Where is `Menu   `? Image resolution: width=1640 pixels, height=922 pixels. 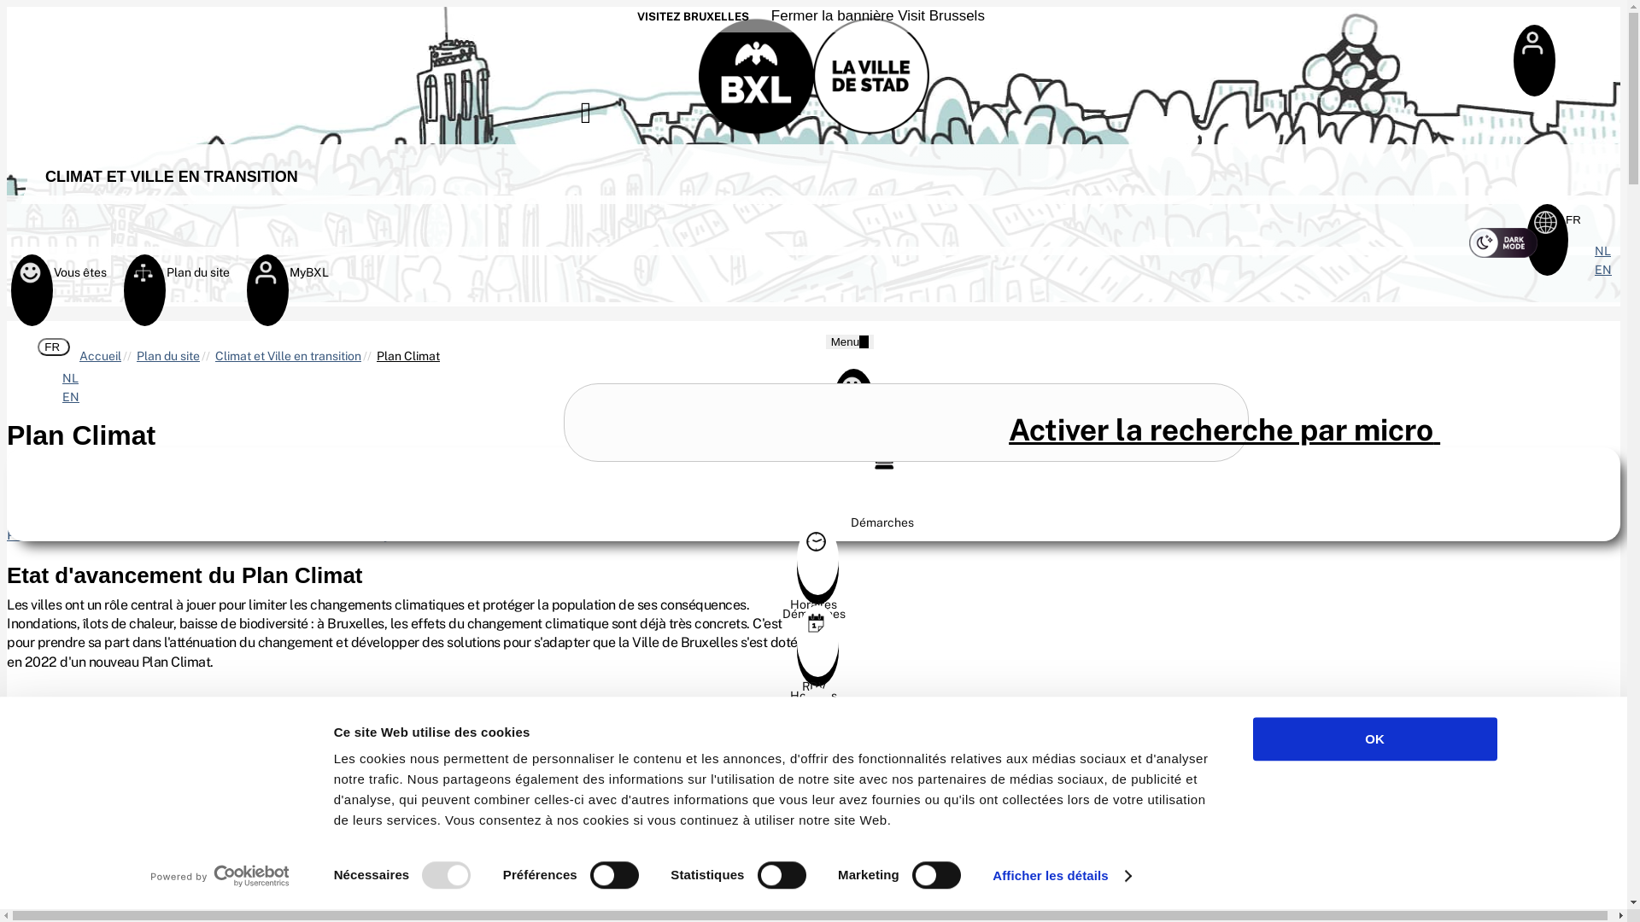 Menu    is located at coordinates (850, 341).